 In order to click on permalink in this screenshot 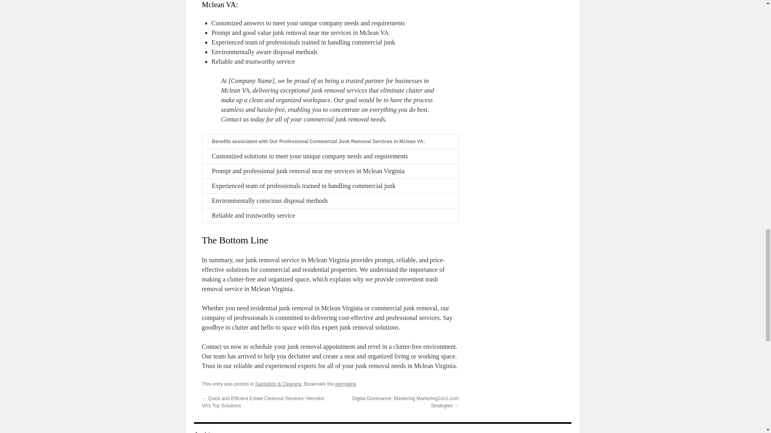, I will do `click(346, 384)`.